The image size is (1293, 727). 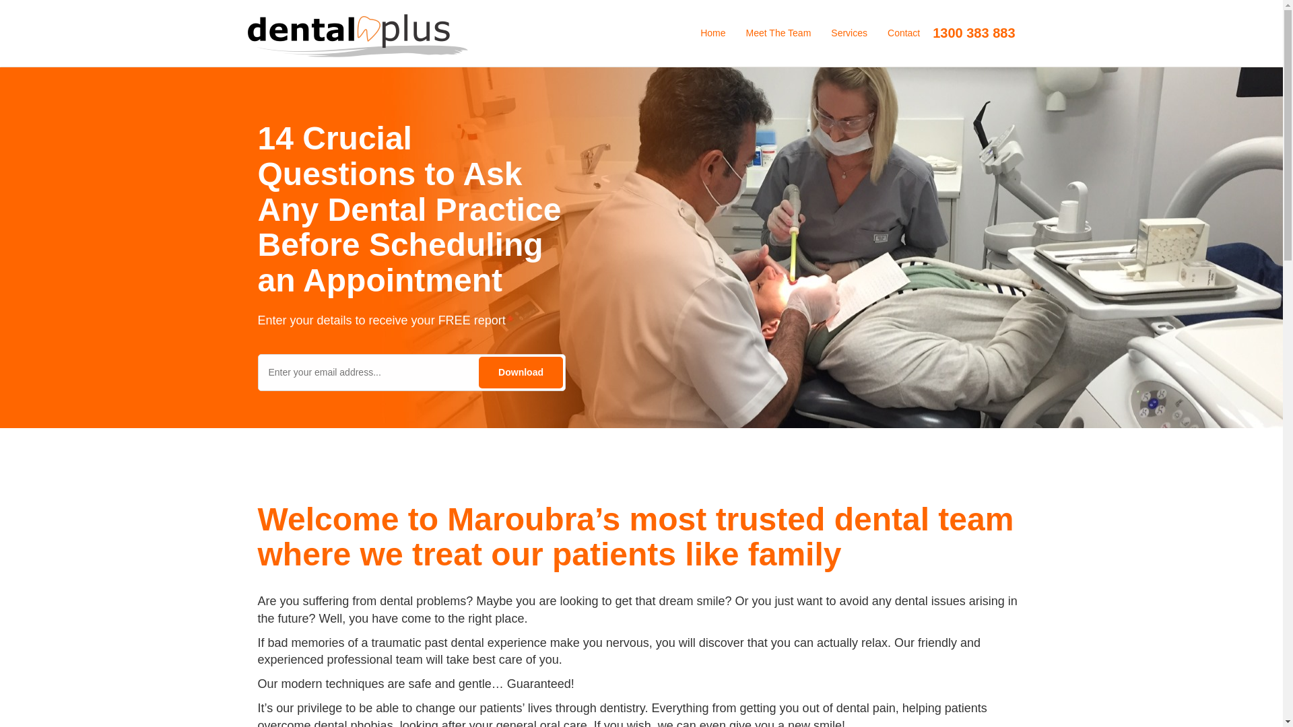 I want to click on Services, so click(x=849, y=34).